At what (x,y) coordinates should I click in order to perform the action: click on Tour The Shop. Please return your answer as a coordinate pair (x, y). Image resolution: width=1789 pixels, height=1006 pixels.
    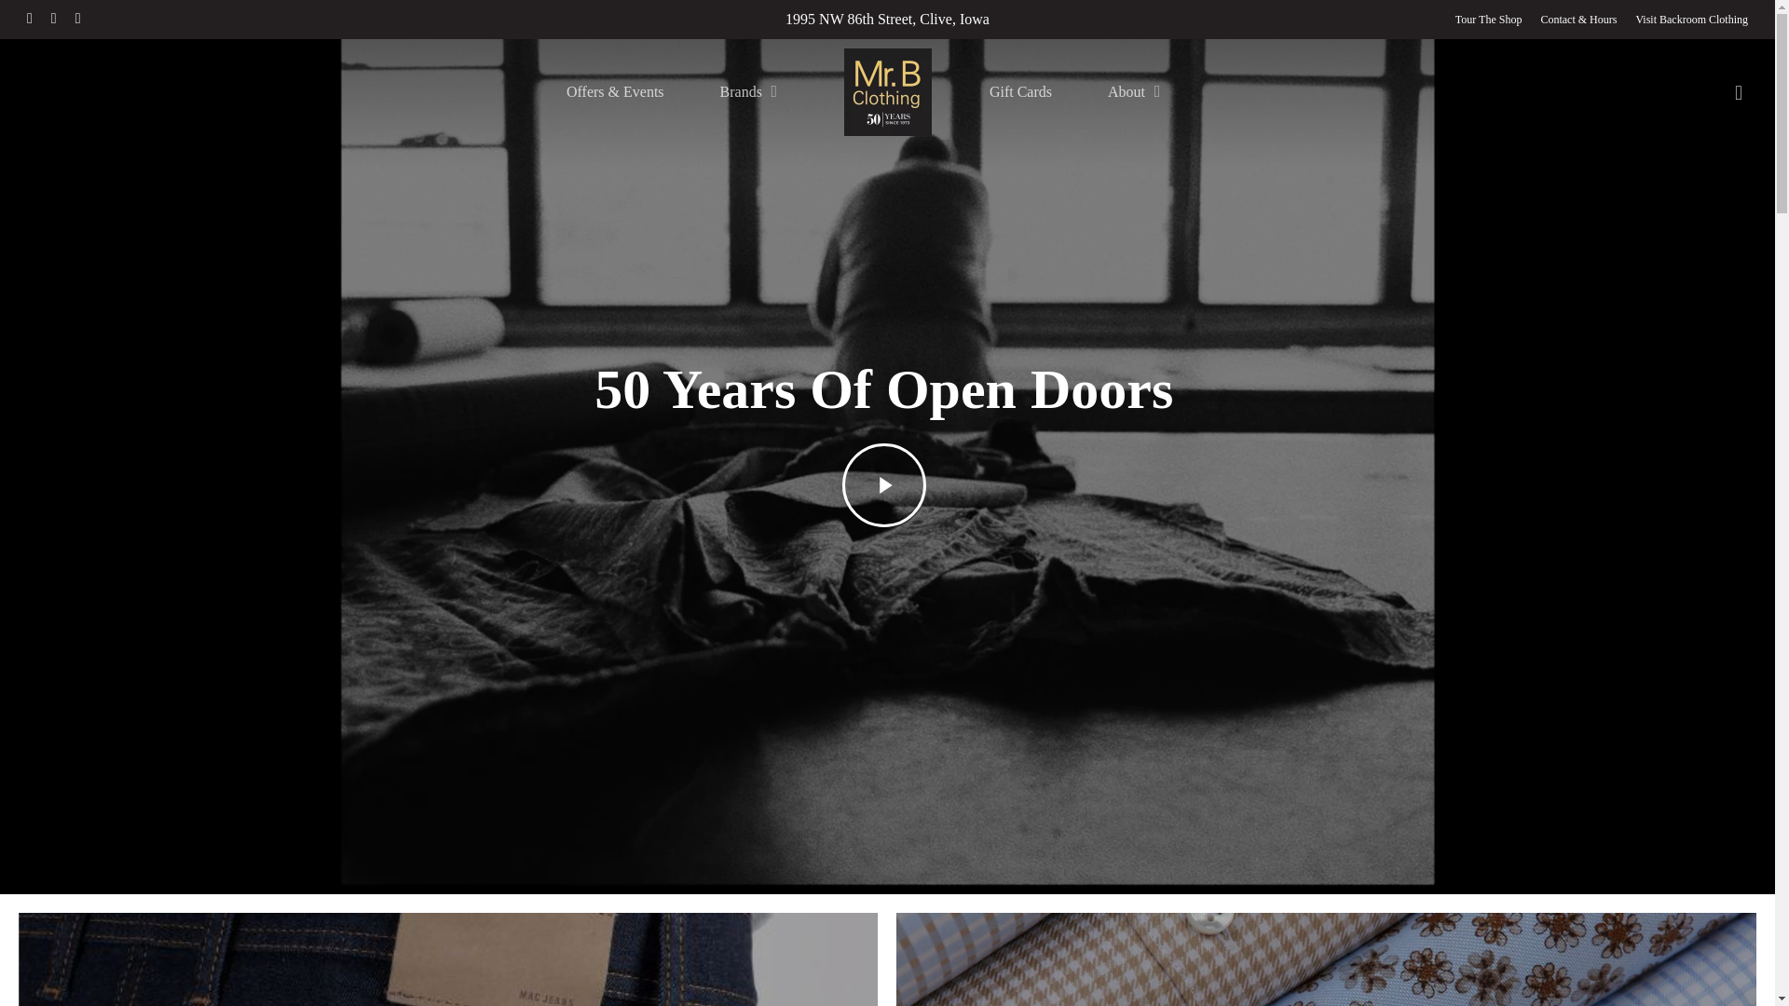
    Looking at the image, I should click on (1489, 19).